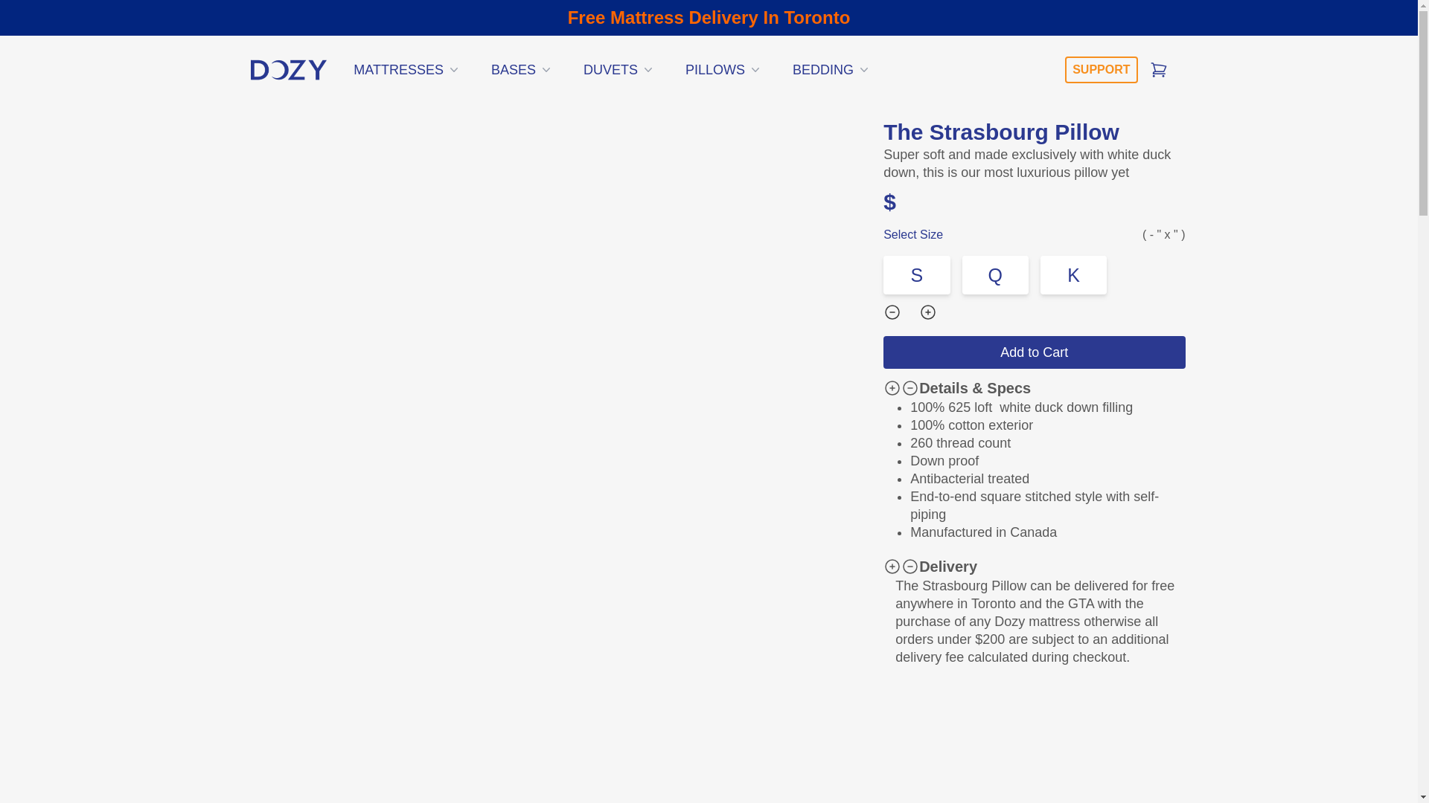 This screenshot has width=1429, height=803. I want to click on BEDDING, so click(831, 70).